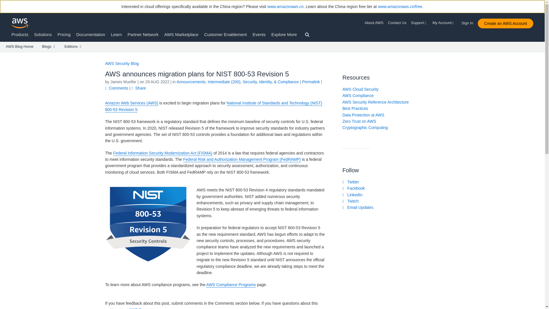 This screenshot has height=309, width=549. I want to click on Contact Us, so click(397, 23).